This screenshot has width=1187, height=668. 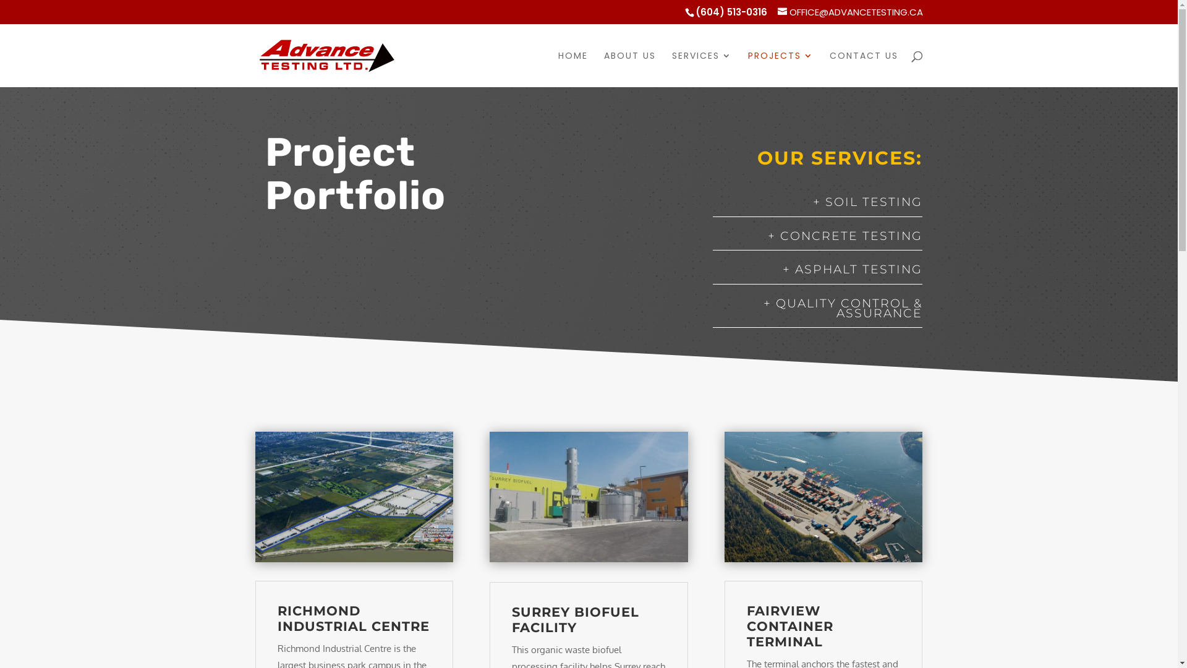 I want to click on PROJECTS, so click(x=781, y=69).